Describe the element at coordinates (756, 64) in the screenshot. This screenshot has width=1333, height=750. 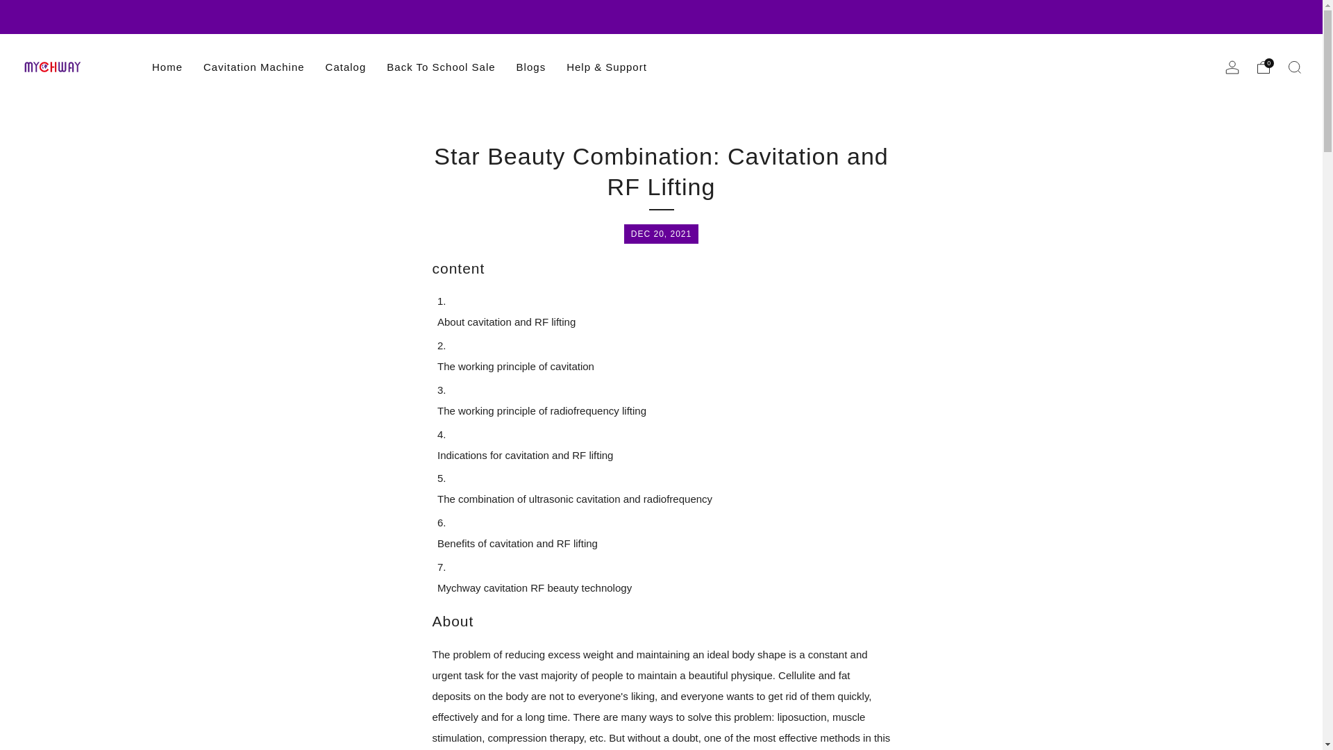
I see `Customer reviews powered by Trustpilot` at that location.